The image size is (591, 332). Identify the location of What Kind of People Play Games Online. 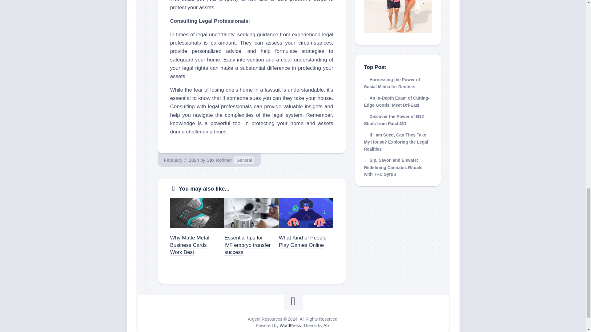
(303, 241).